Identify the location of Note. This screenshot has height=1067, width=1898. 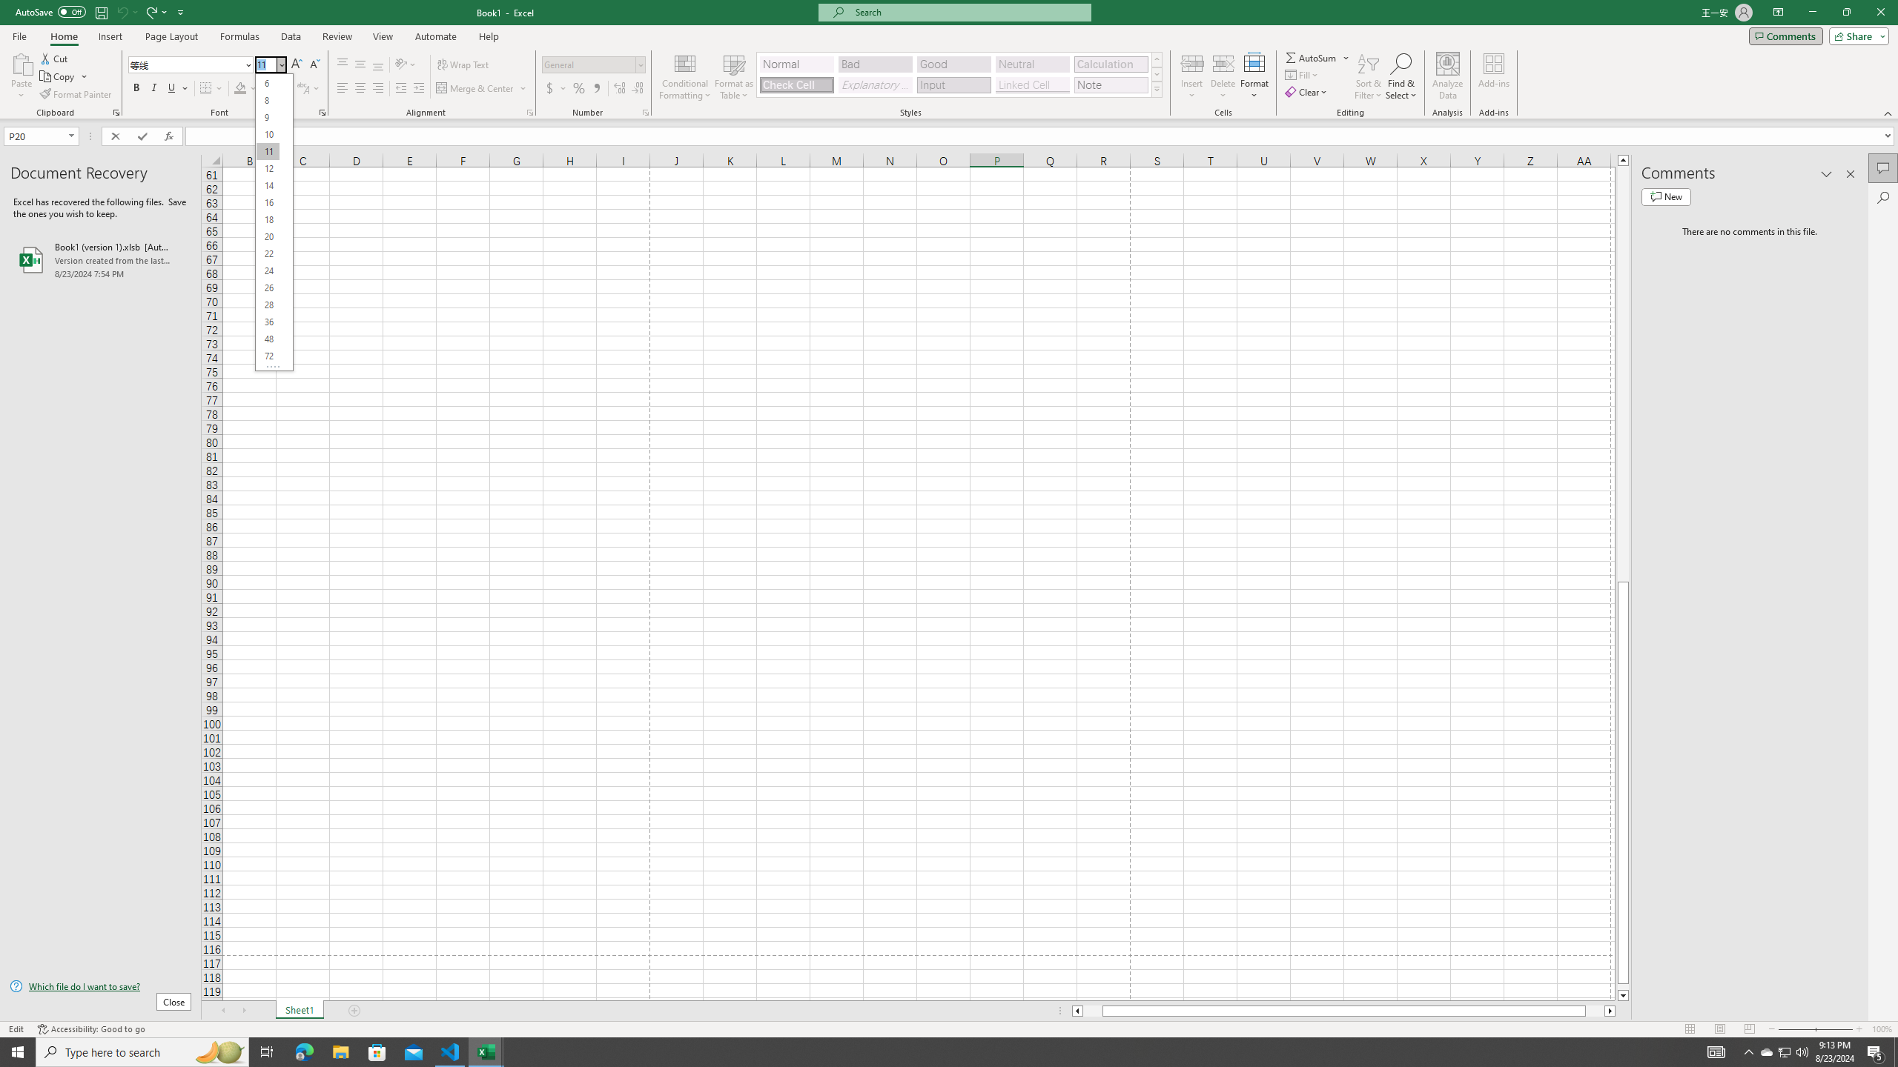
(1111, 84).